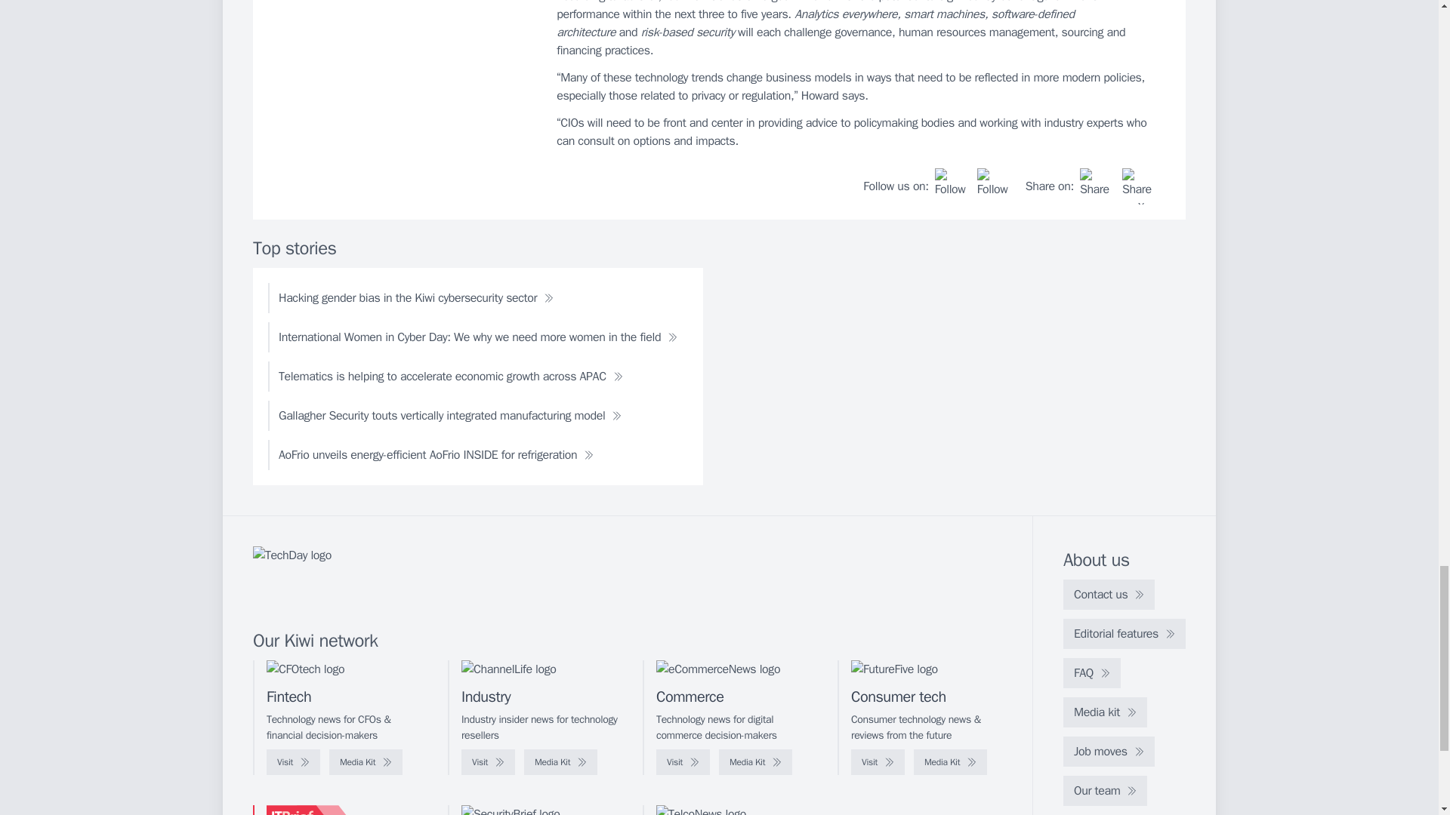  What do you see at coordinates (560, 762) in the screenshot?
I see `Media Kit` at bounding box center [560, 762].